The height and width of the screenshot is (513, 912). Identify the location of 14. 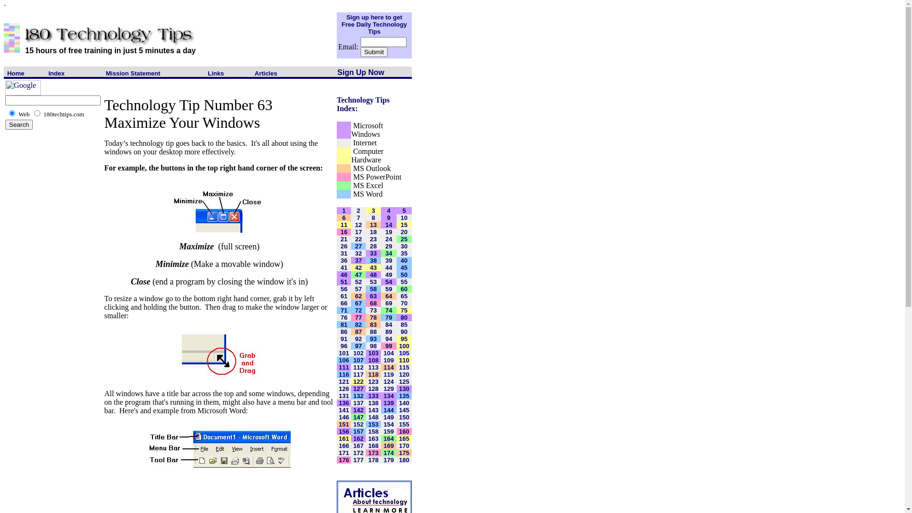
(389, 225).